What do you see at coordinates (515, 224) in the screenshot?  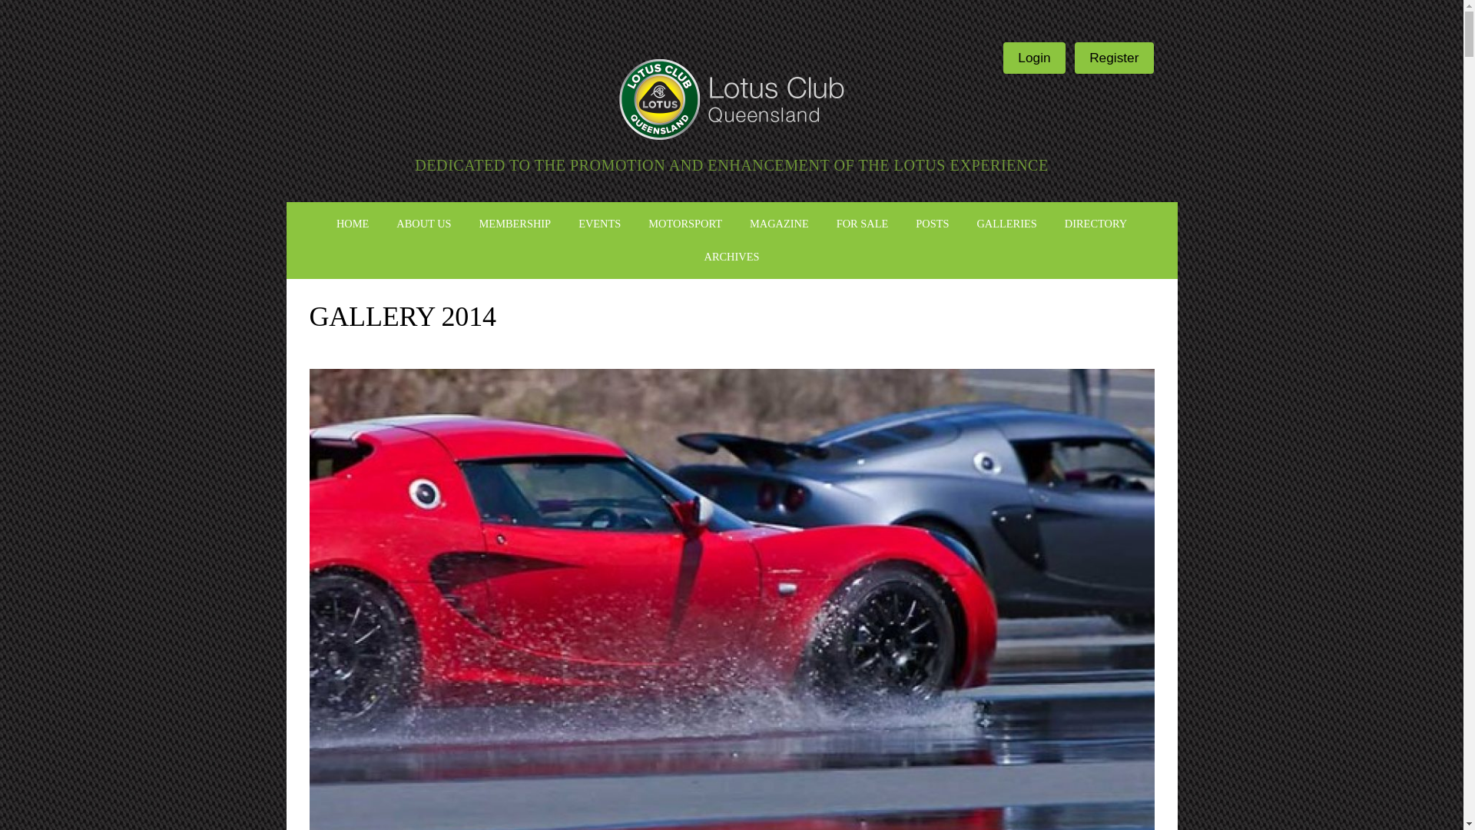 I see `MEMBERSHIP` at bounding box center [515, 224].